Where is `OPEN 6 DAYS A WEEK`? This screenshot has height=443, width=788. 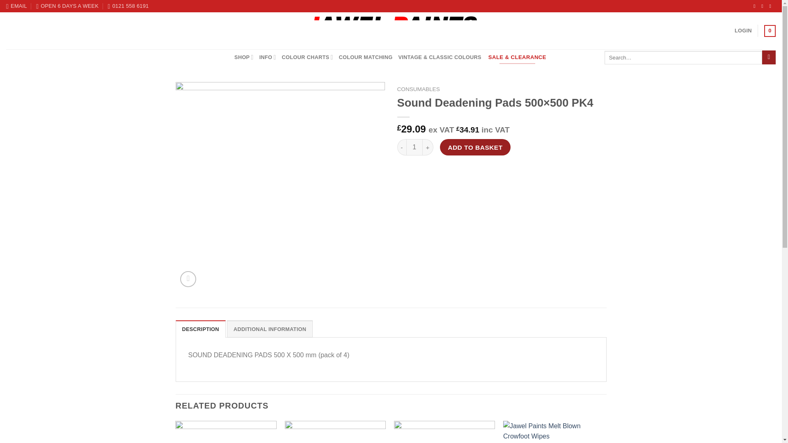 OPEN 6 DAYS A WEEK is located at coordinates (67, 6).